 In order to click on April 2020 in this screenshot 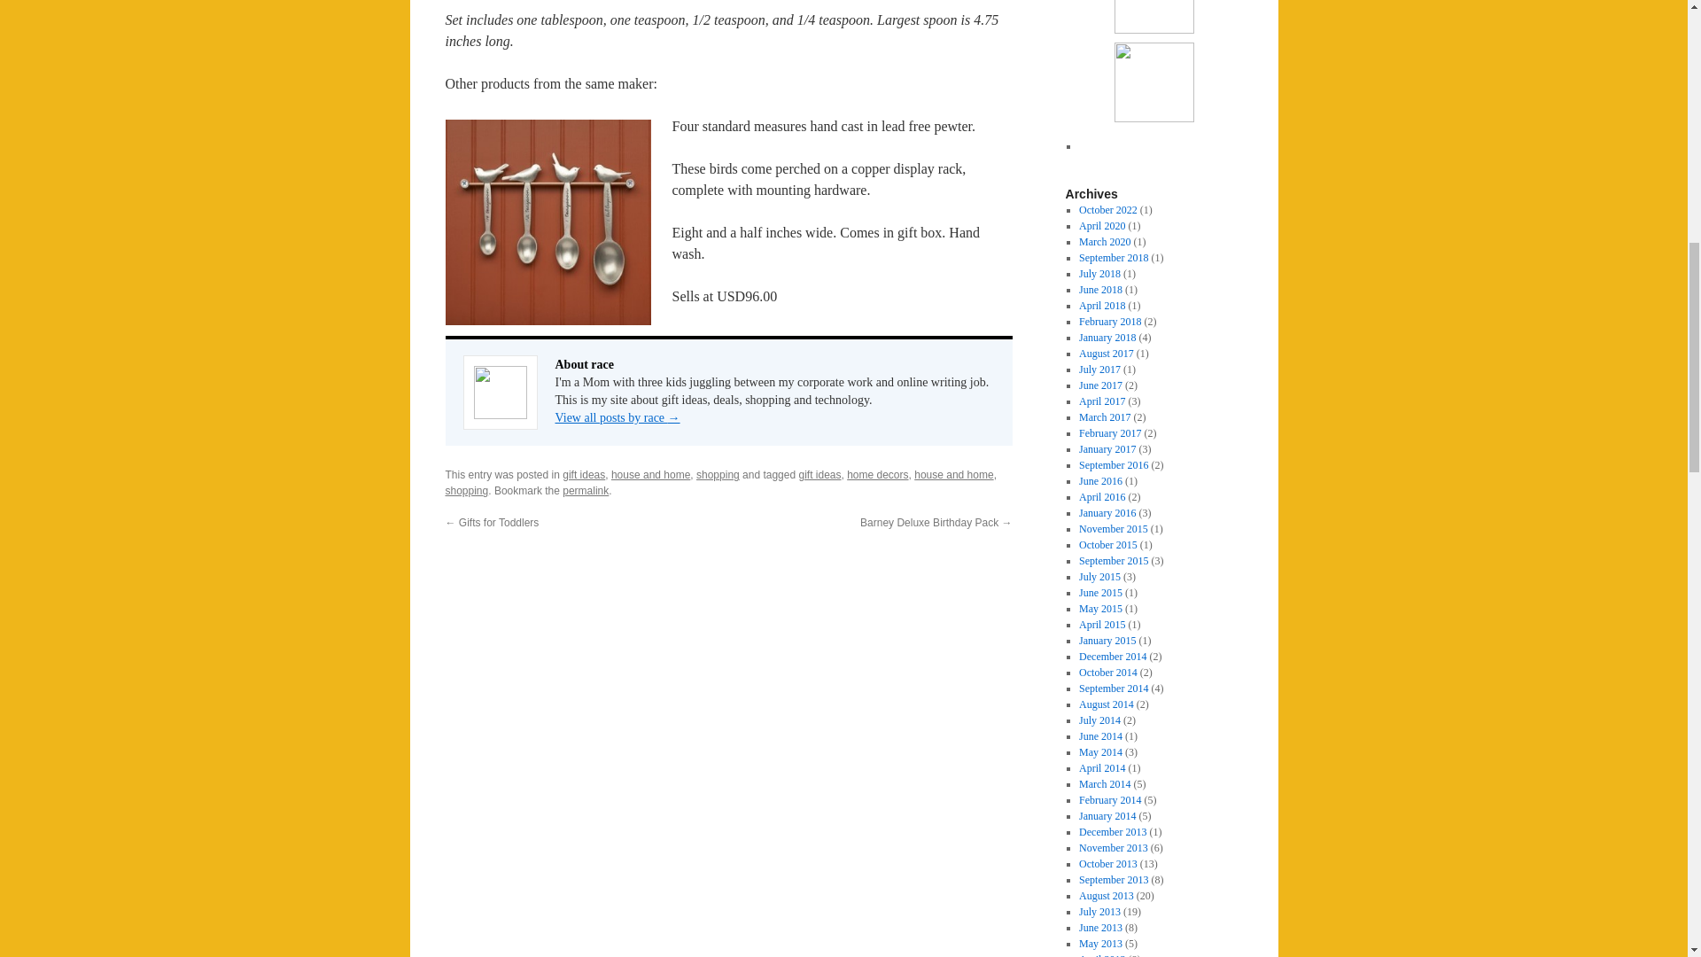, I will do `click(1101, 226)`.